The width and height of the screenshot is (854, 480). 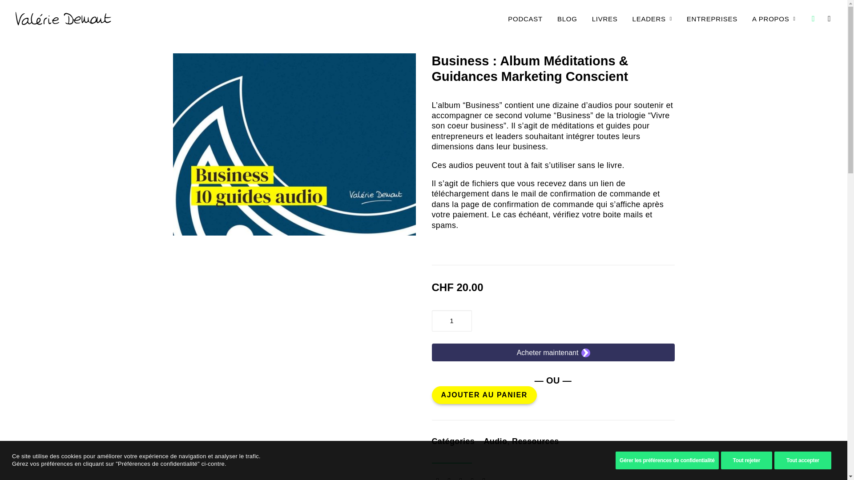 I want to click on ENTREPRISES, so click(x=712, y=19).